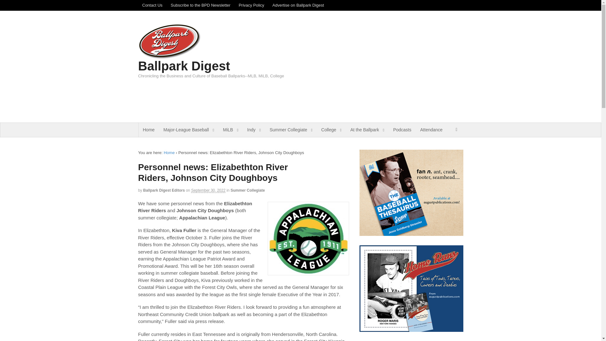 The height and width of the screenshot is (341, 606). Describe the element at coordinates (169, 153) in the screenshot. I see `Ballpark Digest` at that location.